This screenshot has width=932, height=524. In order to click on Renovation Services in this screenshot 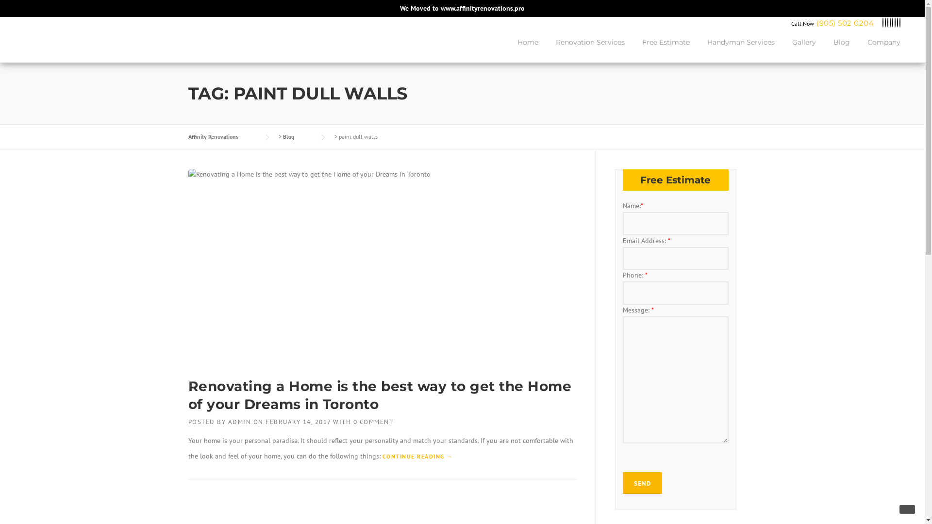, I will do `click(590, 50)`.